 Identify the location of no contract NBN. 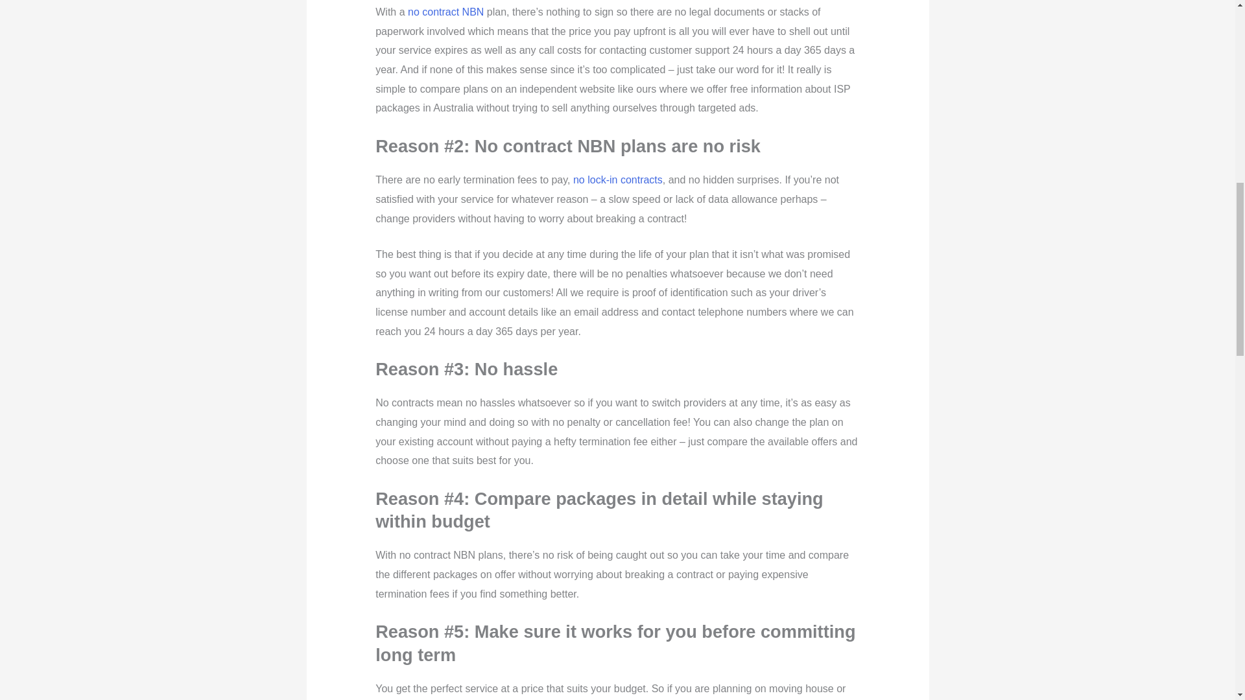
(446, 12).